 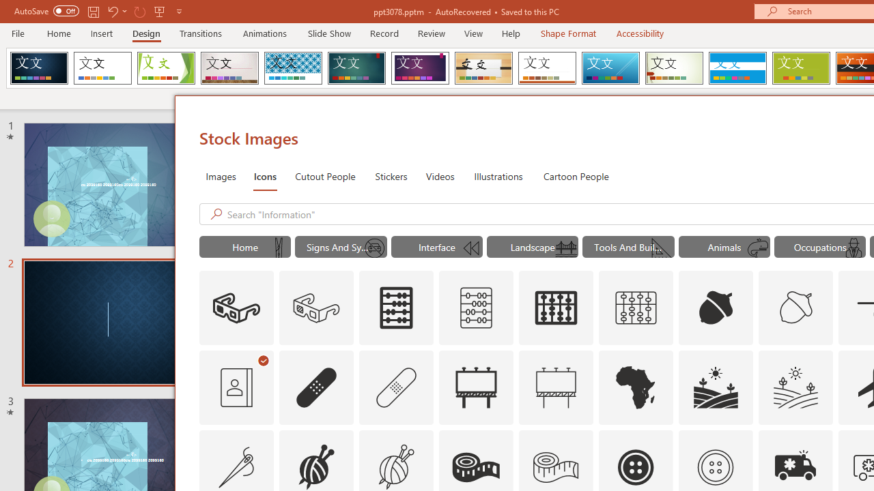 I want to click on AutomationID: Icons_3dGlasses, so click(x=236, y=308).